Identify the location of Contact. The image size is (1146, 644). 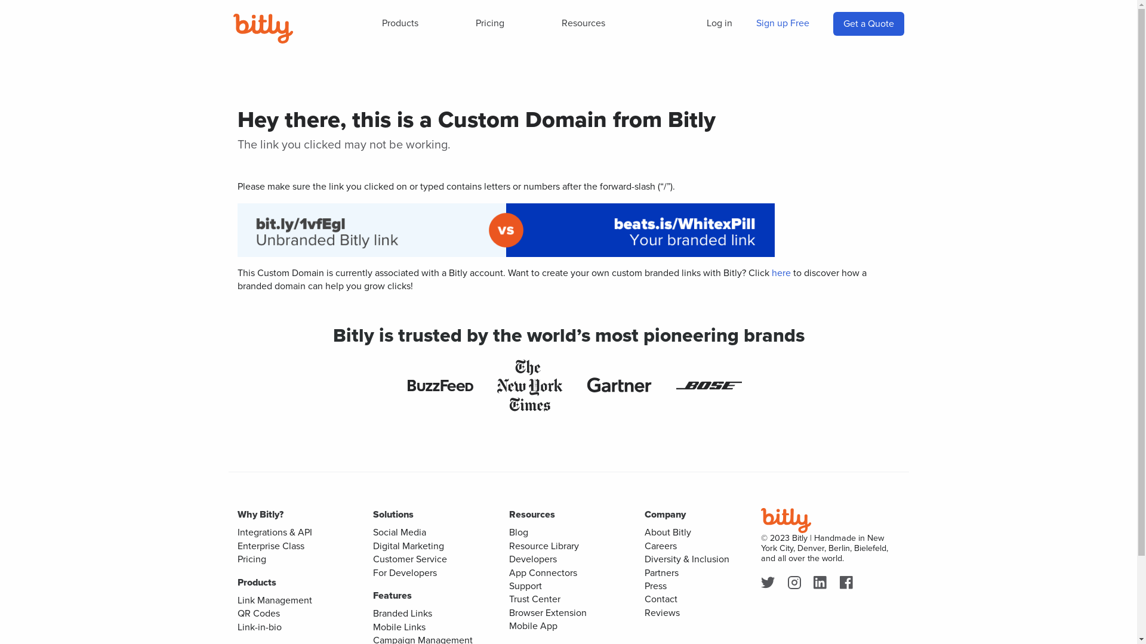
(661, 599).